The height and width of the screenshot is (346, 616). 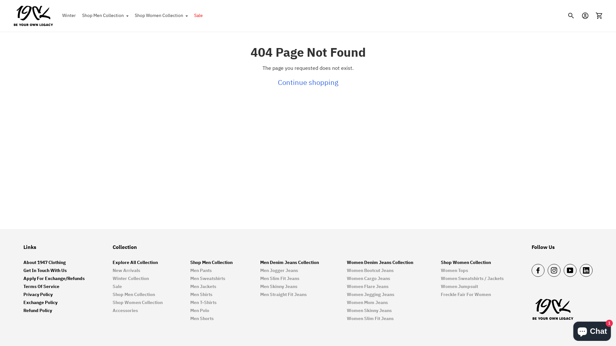 I want to click on Men Shorts, so click(x=202, y=319).